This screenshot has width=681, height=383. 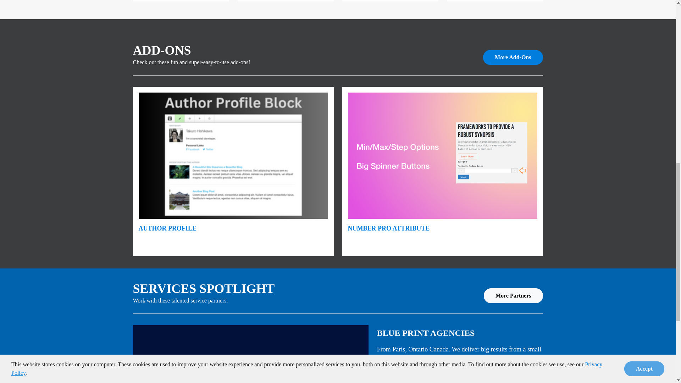 I want to click on More Add-Ons, so click(x=513, y=57).